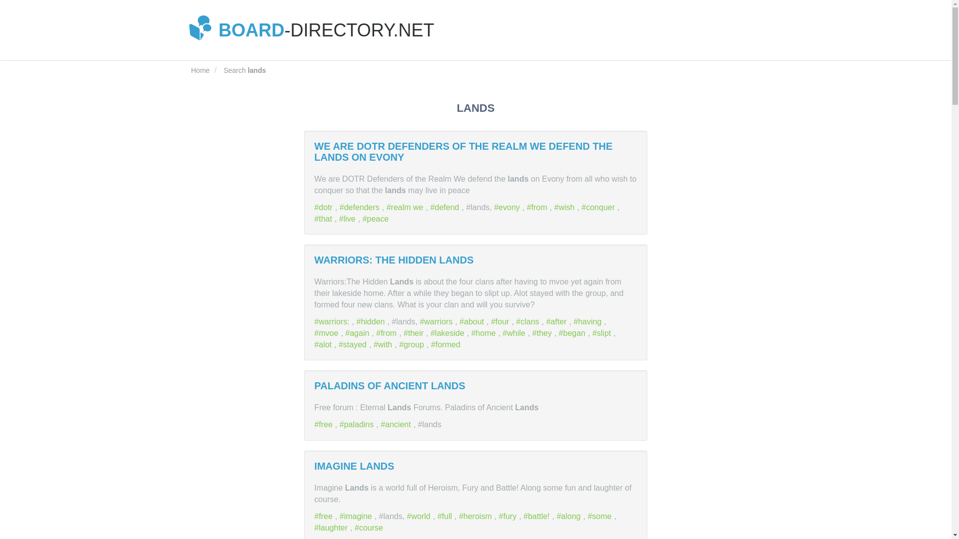 Image resolution: width=959 pixels, height=539 pixels. What do you see at coordinates (325, 208) in the screenshot?
I see `dotr` at bounding box center [325, 208].